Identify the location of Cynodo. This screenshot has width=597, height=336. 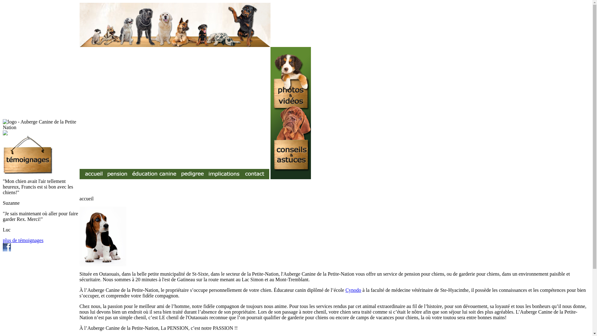
(353, 290).